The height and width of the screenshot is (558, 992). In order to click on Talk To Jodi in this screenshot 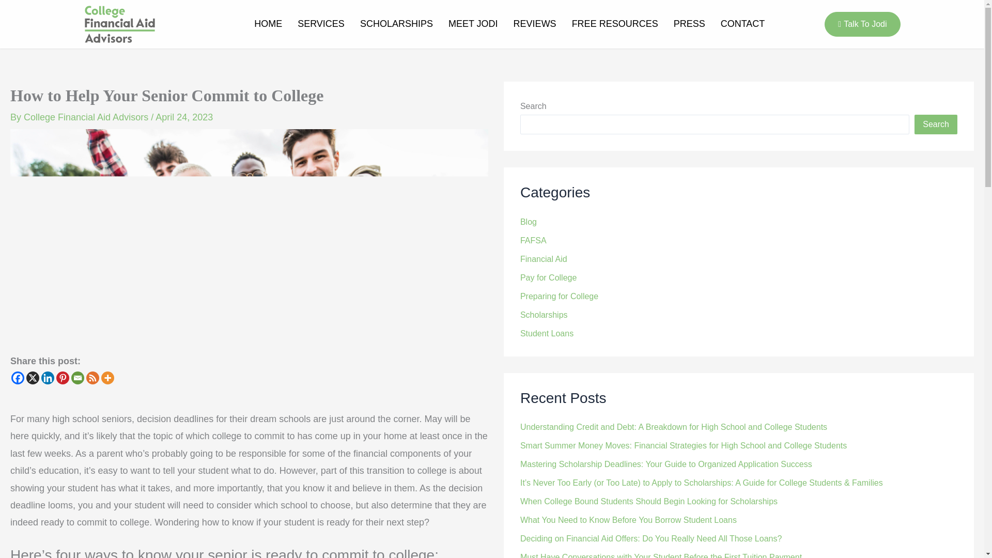, I will do `click(862, 24)`.